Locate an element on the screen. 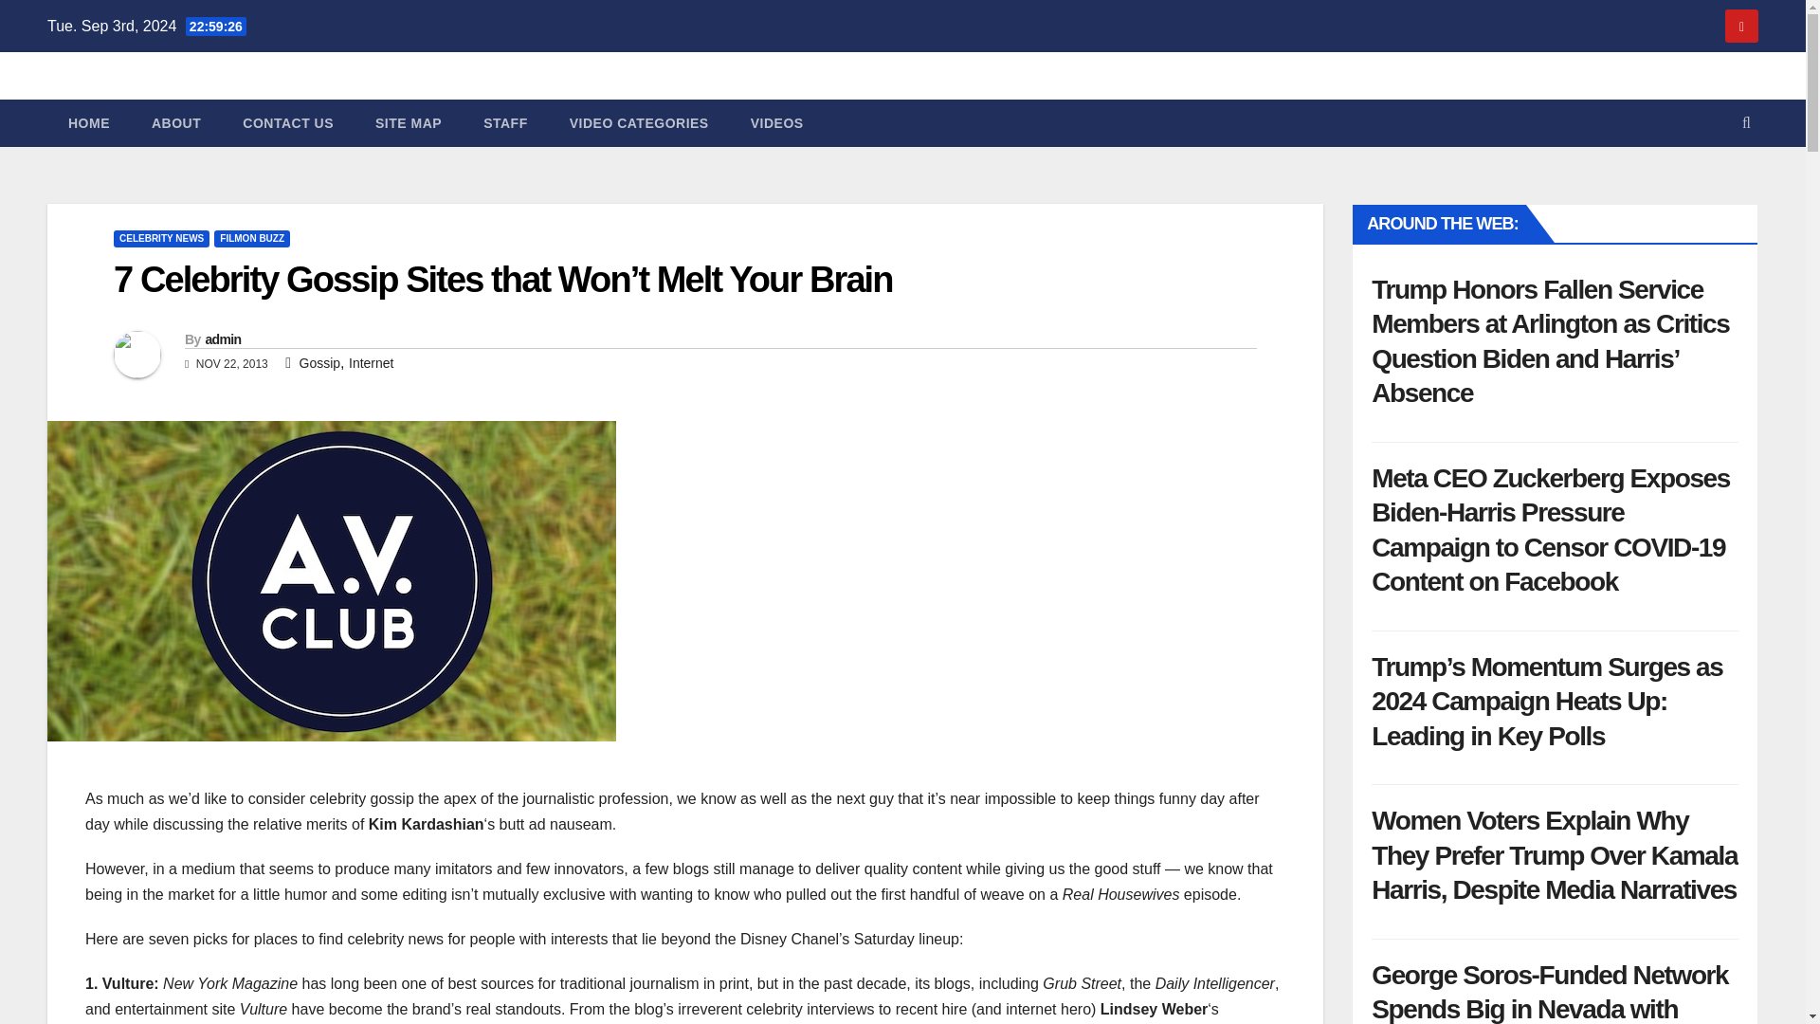 This screenshot has width=1820, height=1024. Internet is located at coordinates (371, 362).